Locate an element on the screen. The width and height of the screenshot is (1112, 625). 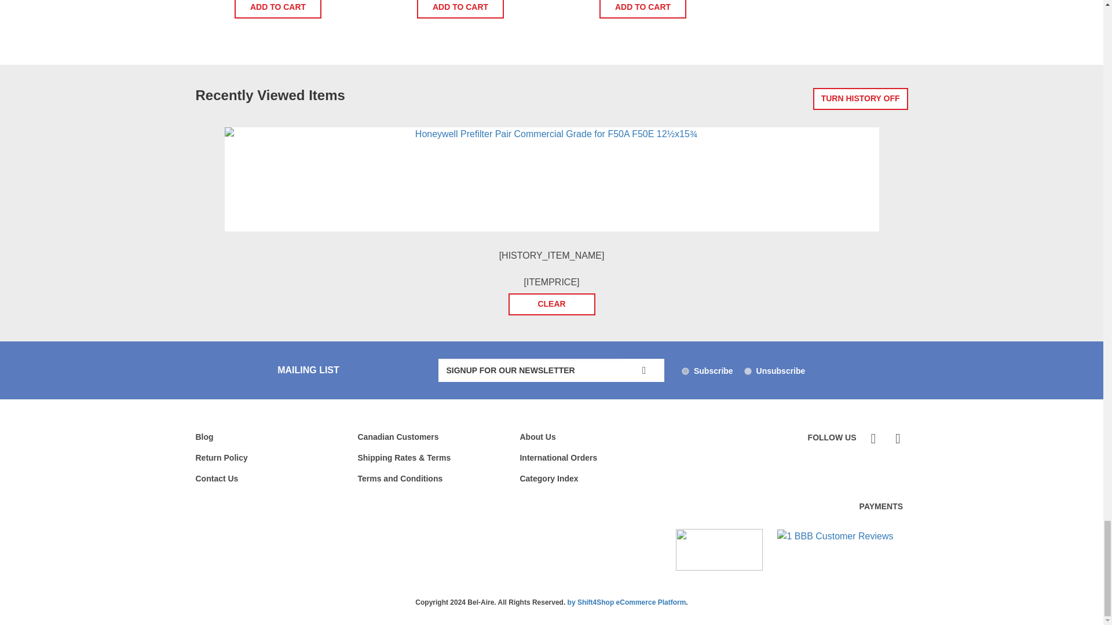
Bel-Aire Company BBB Customer Reviews is located at coordinates (835, 536).